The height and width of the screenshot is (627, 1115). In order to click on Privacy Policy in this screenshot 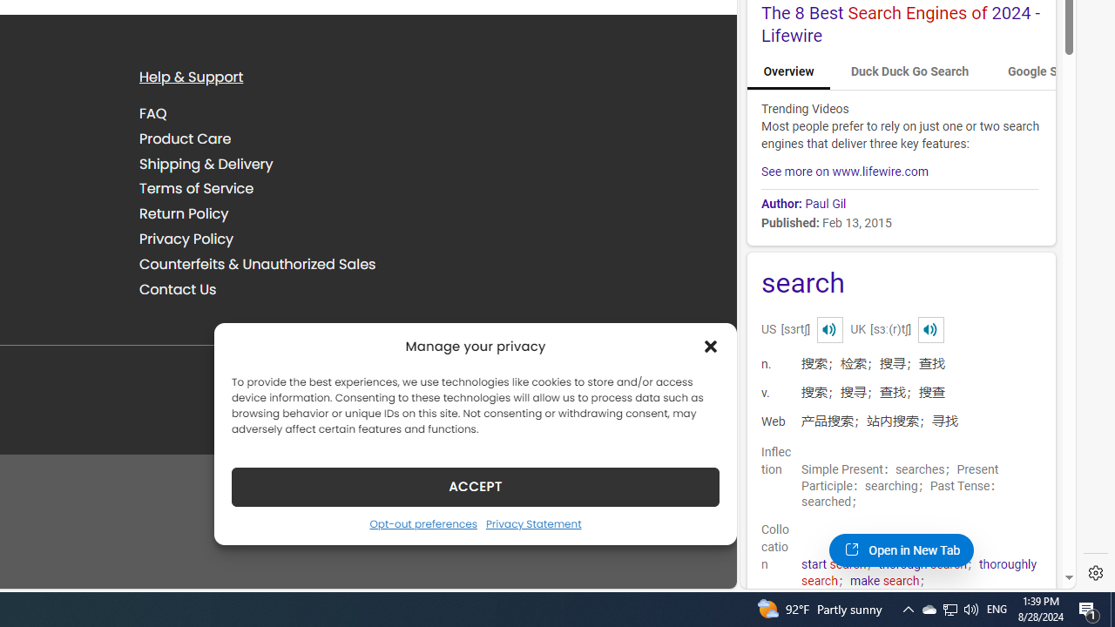, I will do `click(283, 239)`.